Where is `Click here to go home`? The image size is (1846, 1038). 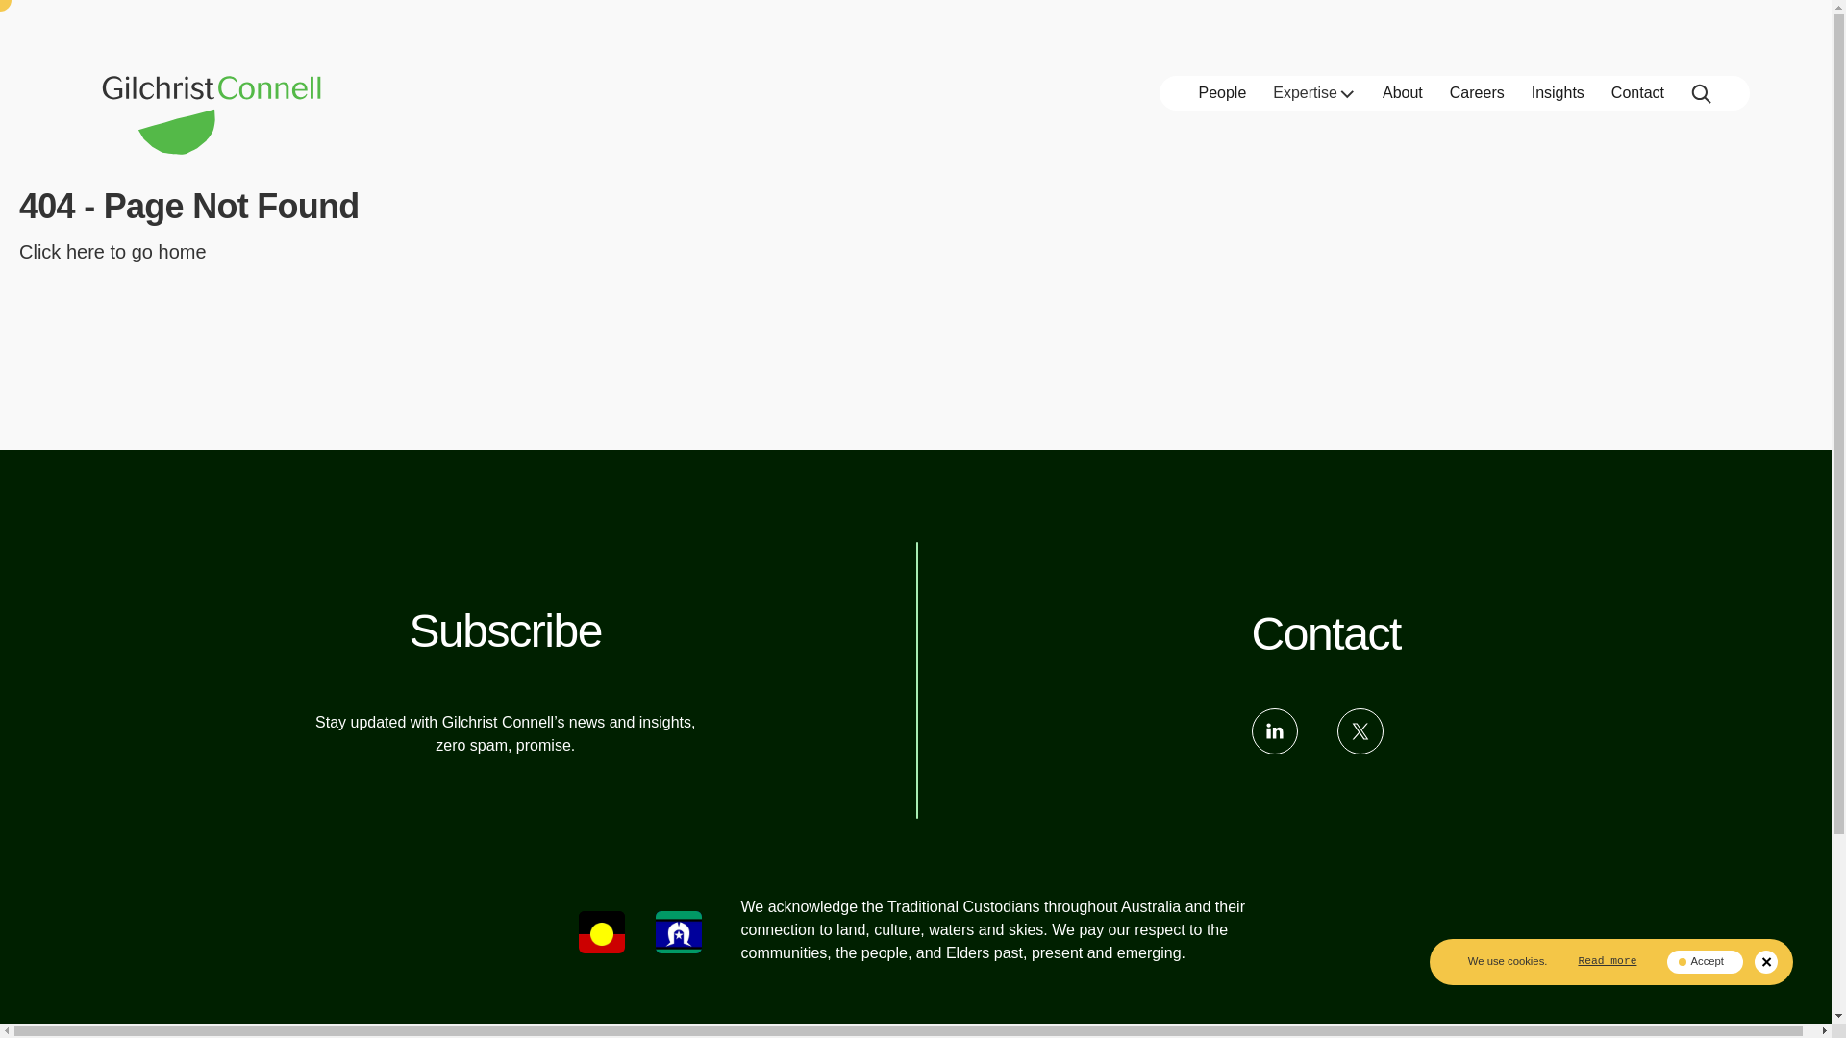 Click here to go home is located at coordinates (112, 252).